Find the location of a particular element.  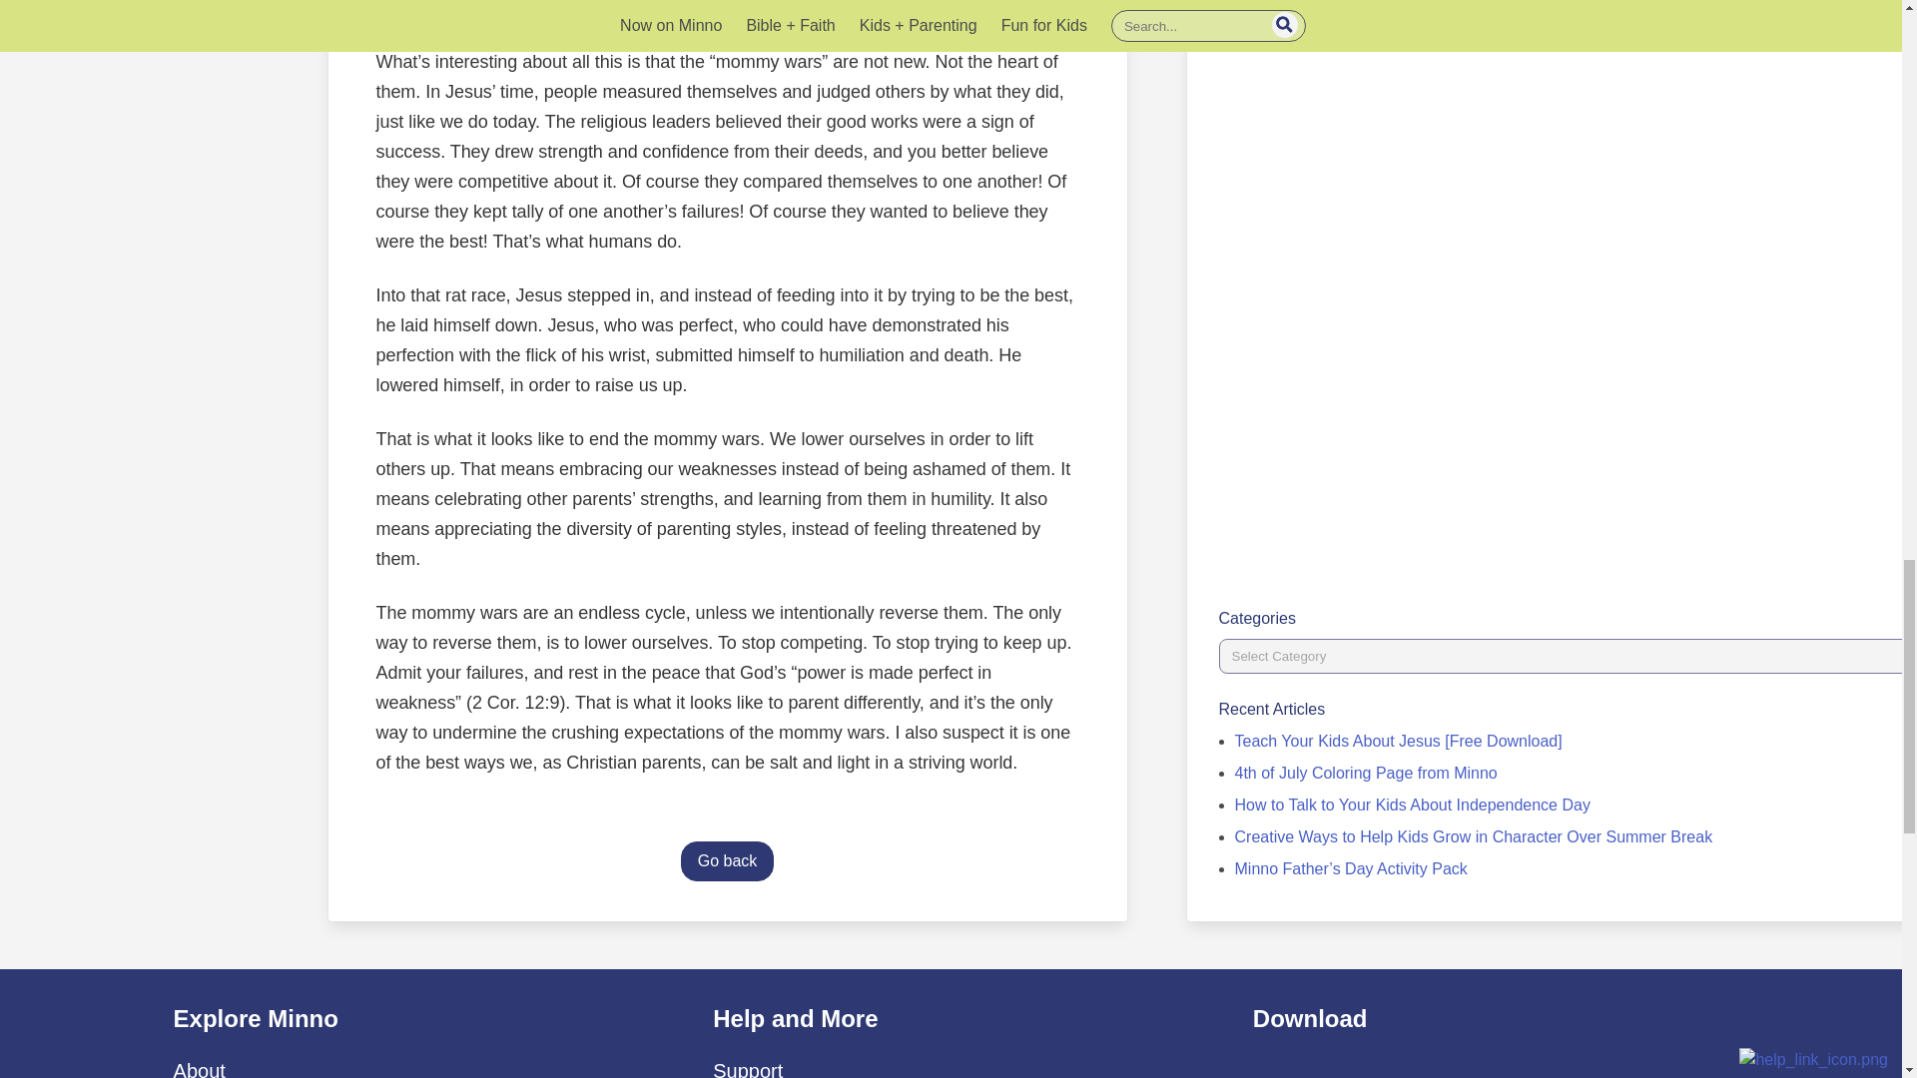

Go back is located at coordinates (727, 861).